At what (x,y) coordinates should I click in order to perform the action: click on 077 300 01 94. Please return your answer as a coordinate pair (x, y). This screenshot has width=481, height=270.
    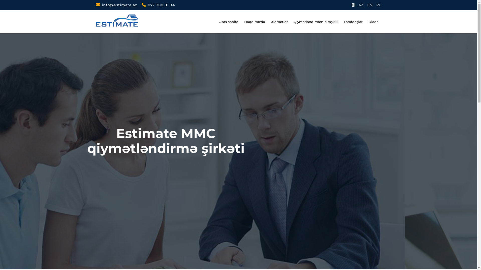
    Looking at the image, I should click on (158, 5).